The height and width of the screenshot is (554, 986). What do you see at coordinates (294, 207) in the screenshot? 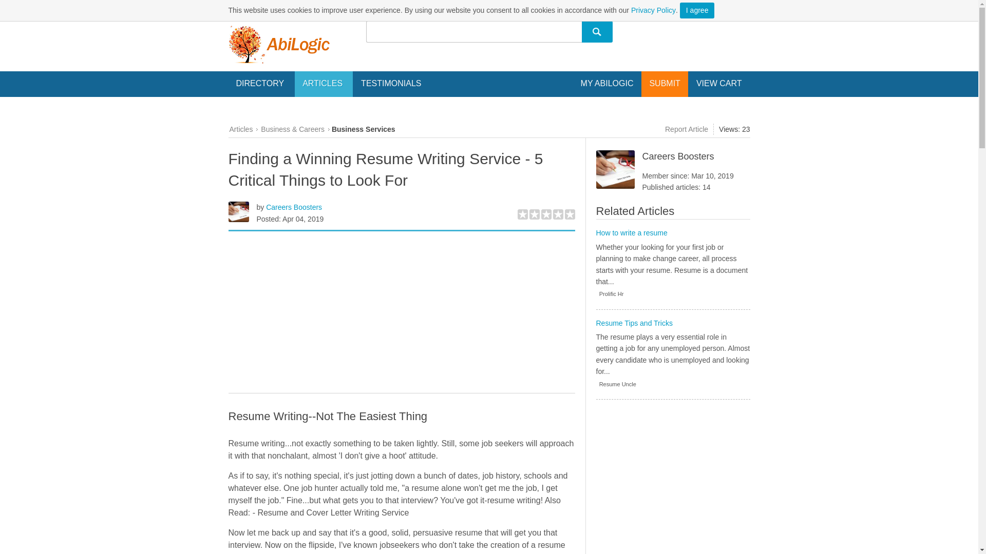
I see `Careers Boosters` at bounding box center [294, 207].